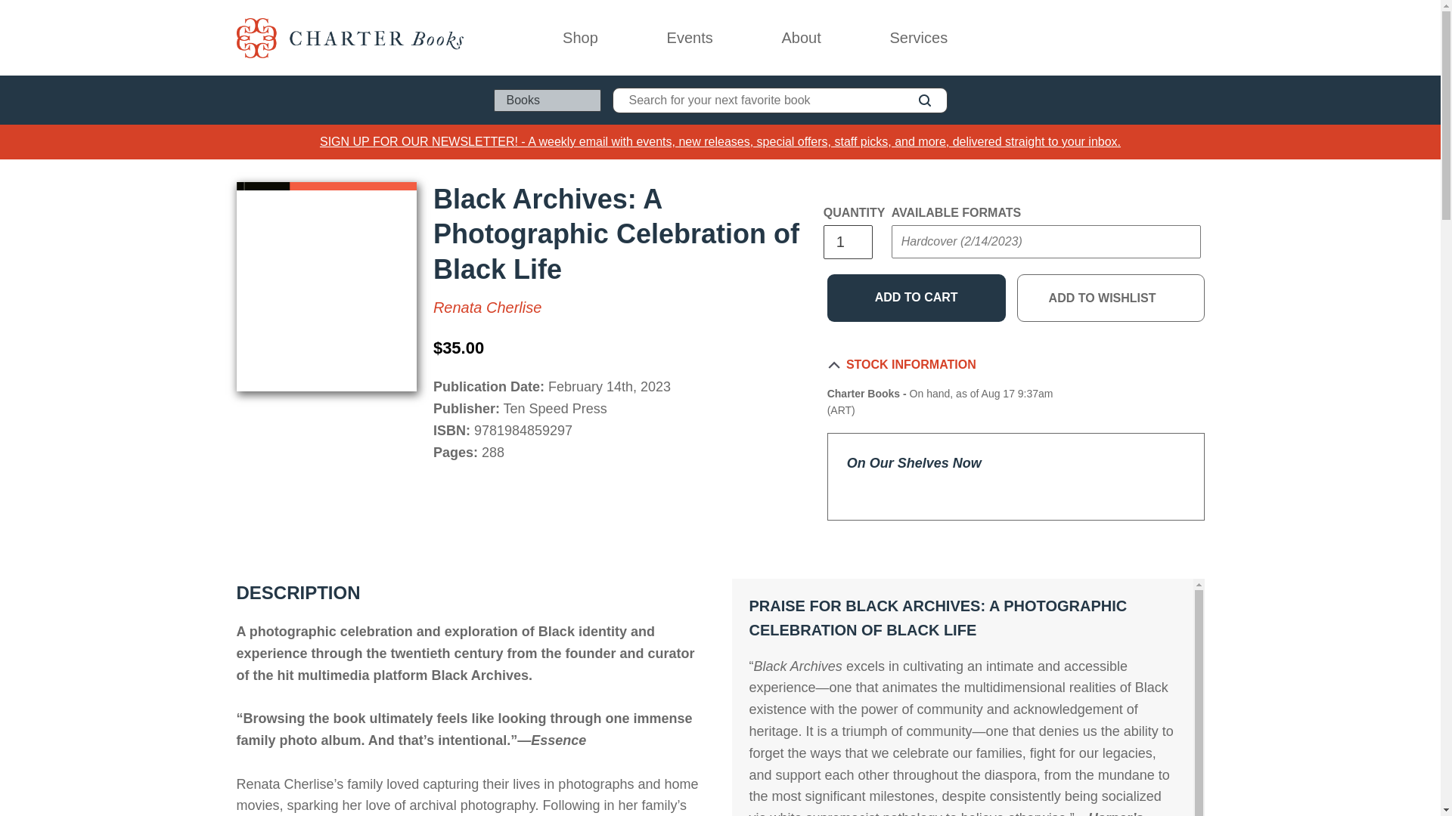  Describe the element at coordinates (924, 100) in the screenshot. I see `SEARCH` at that location.